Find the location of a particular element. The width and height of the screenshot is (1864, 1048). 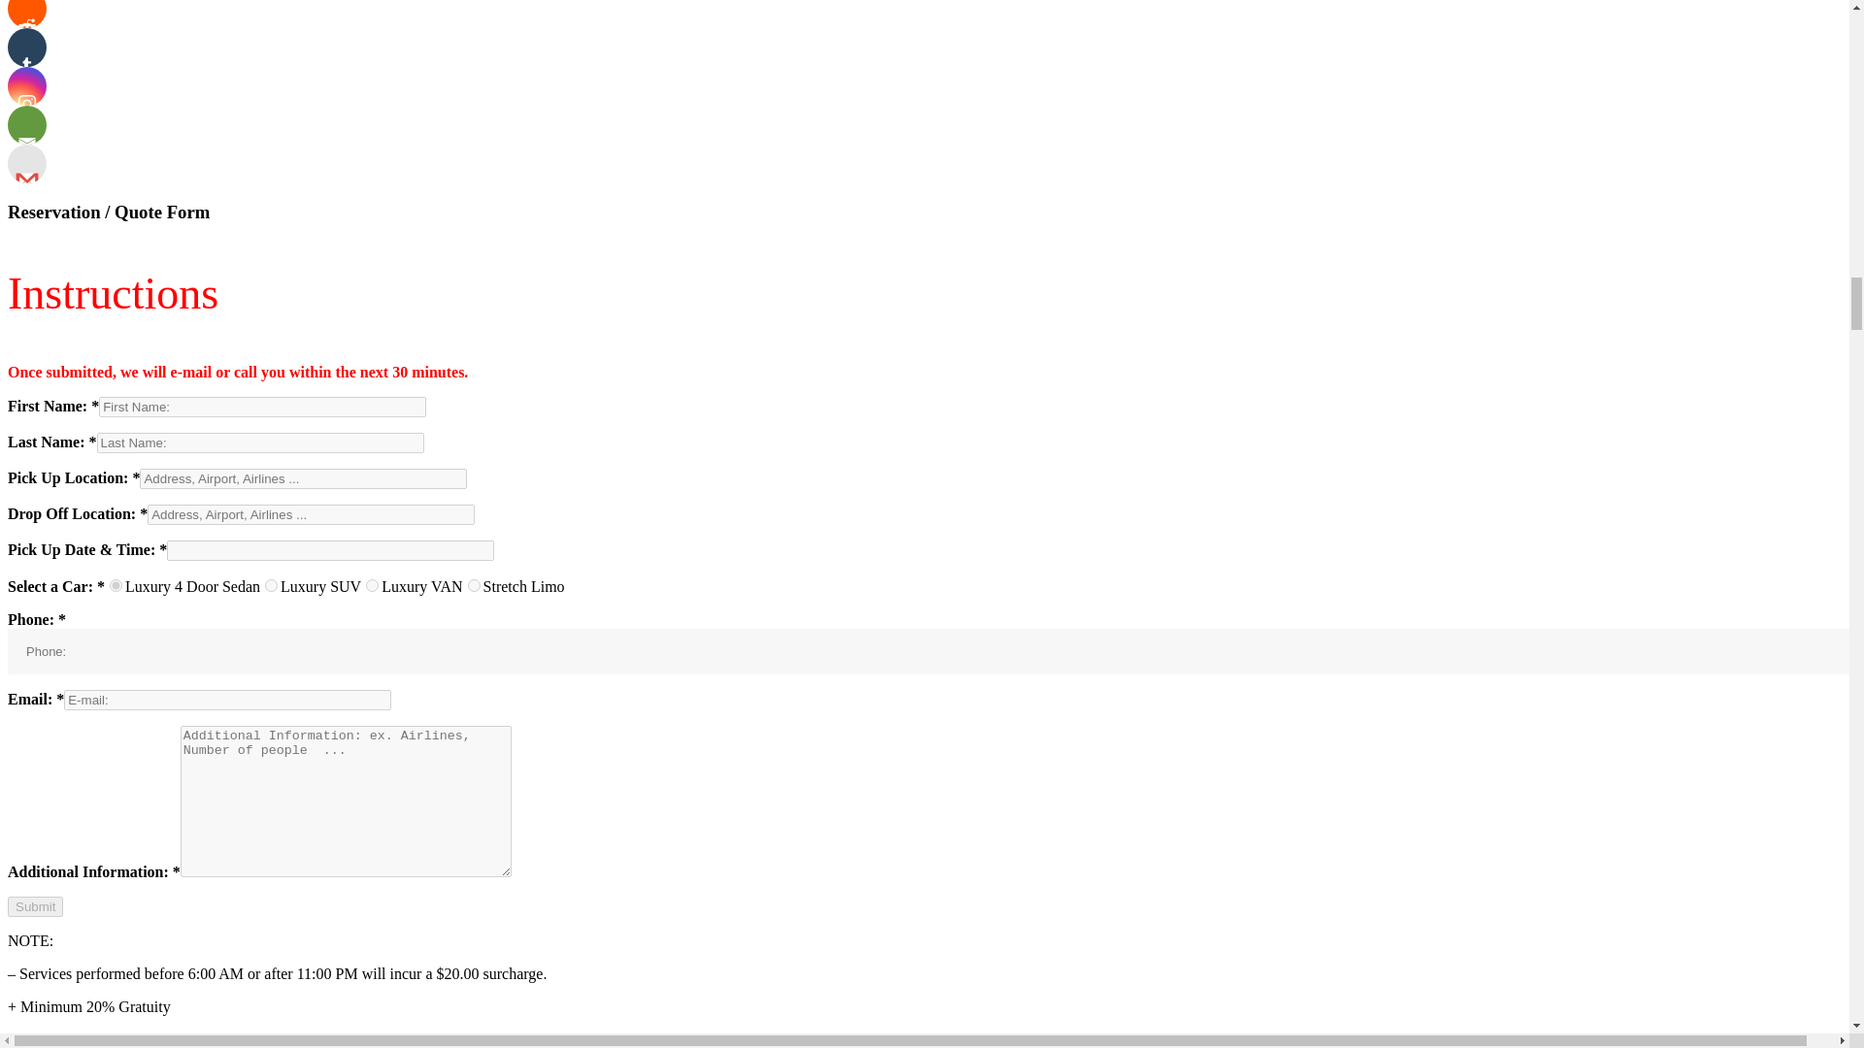

Tumblr is located at coordinates (27, 48).